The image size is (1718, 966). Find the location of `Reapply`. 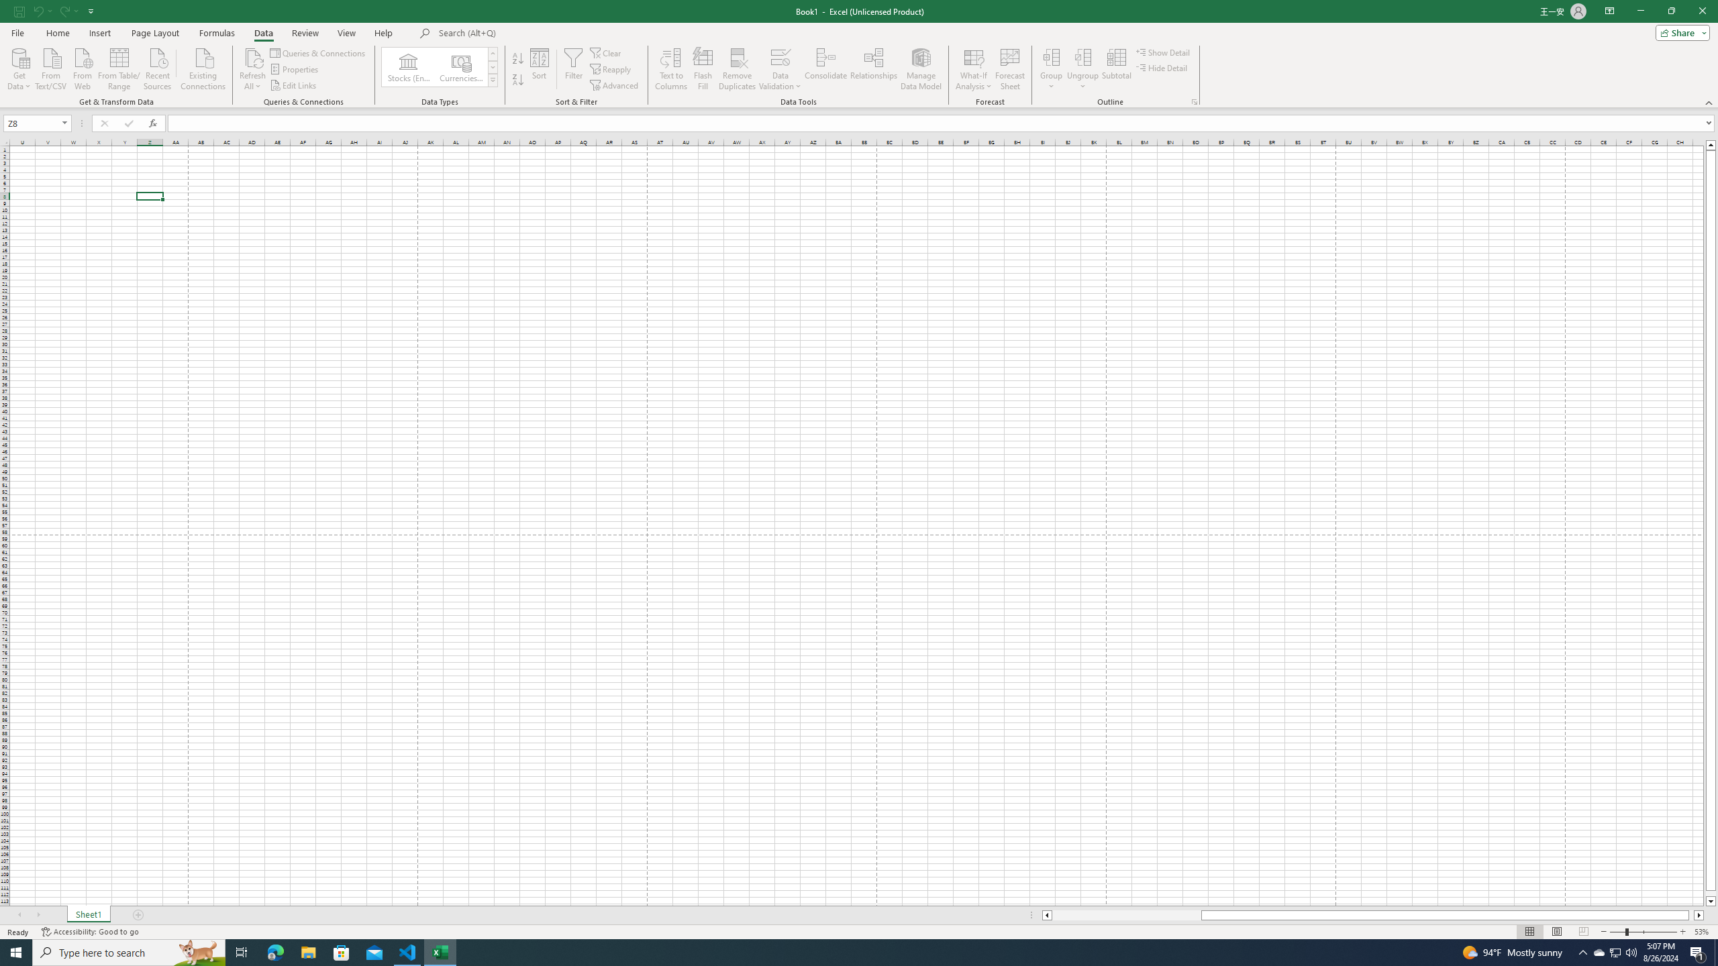

Reapply is located at coordinates (611, 70).